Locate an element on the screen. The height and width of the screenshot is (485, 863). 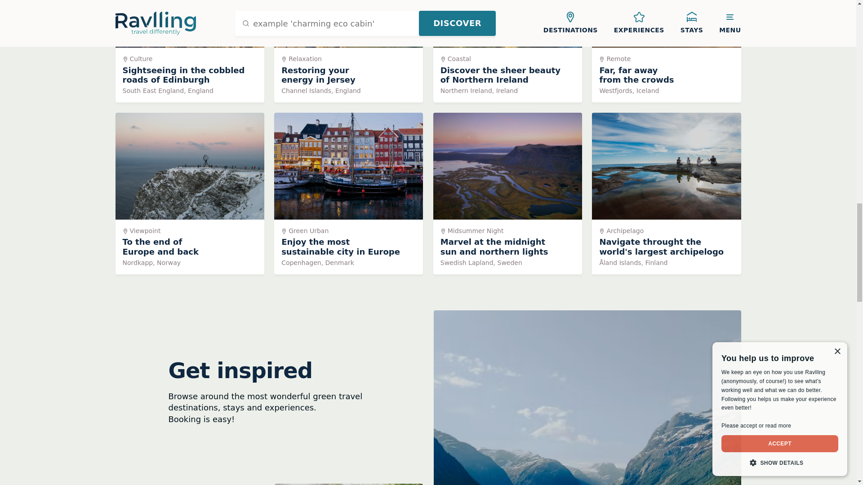
Restoring your energy in Jersey is located at coordinates (348, 51).